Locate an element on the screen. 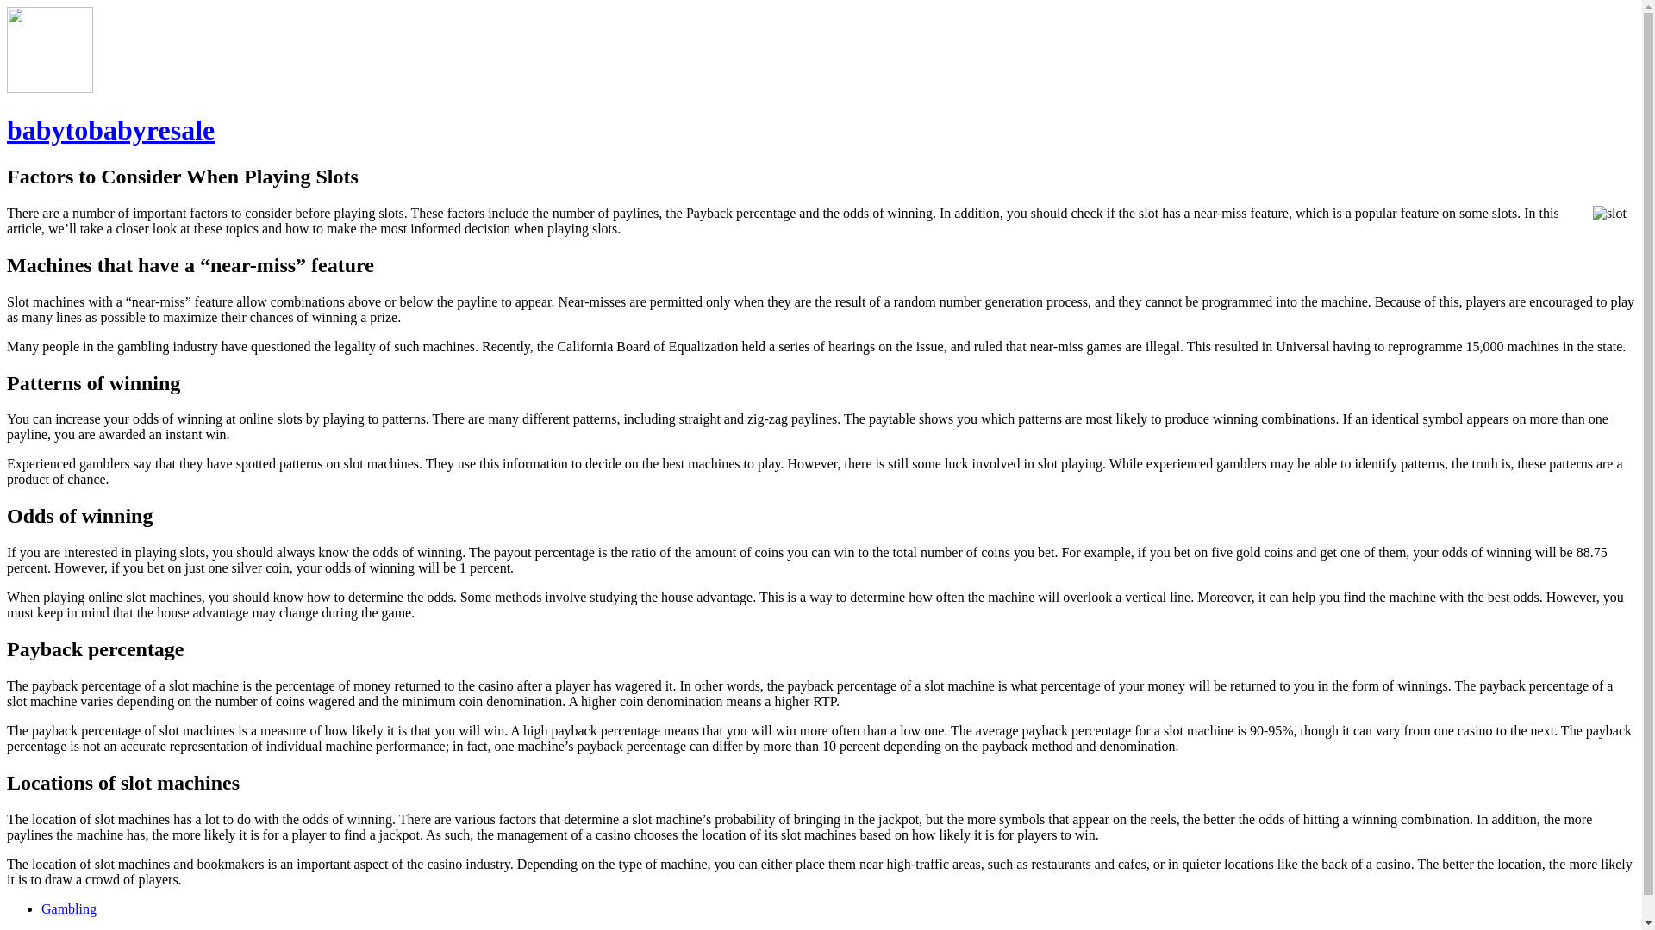 The width and height of the screenshot is (1655, 930). Gambling is located at coordinates (69, 908).